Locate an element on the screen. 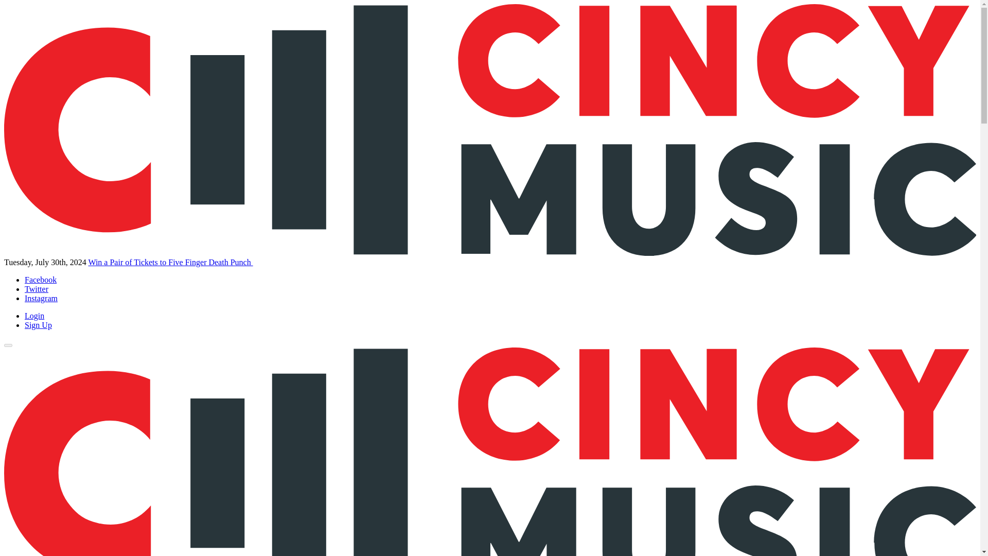  Login is located at coordinates (34, 316).